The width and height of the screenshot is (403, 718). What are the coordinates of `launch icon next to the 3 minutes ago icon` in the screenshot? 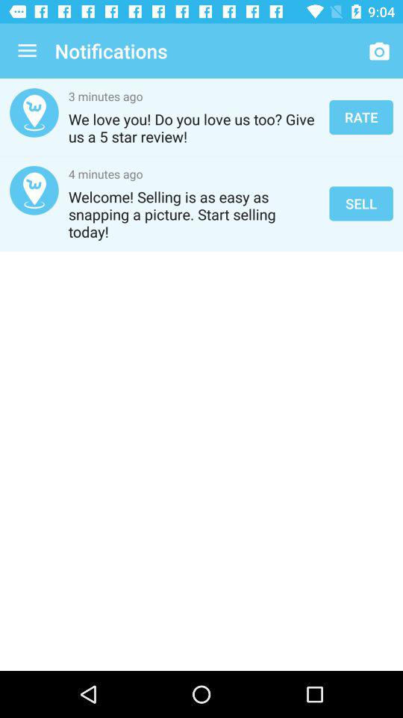 It's located at (361, 117).